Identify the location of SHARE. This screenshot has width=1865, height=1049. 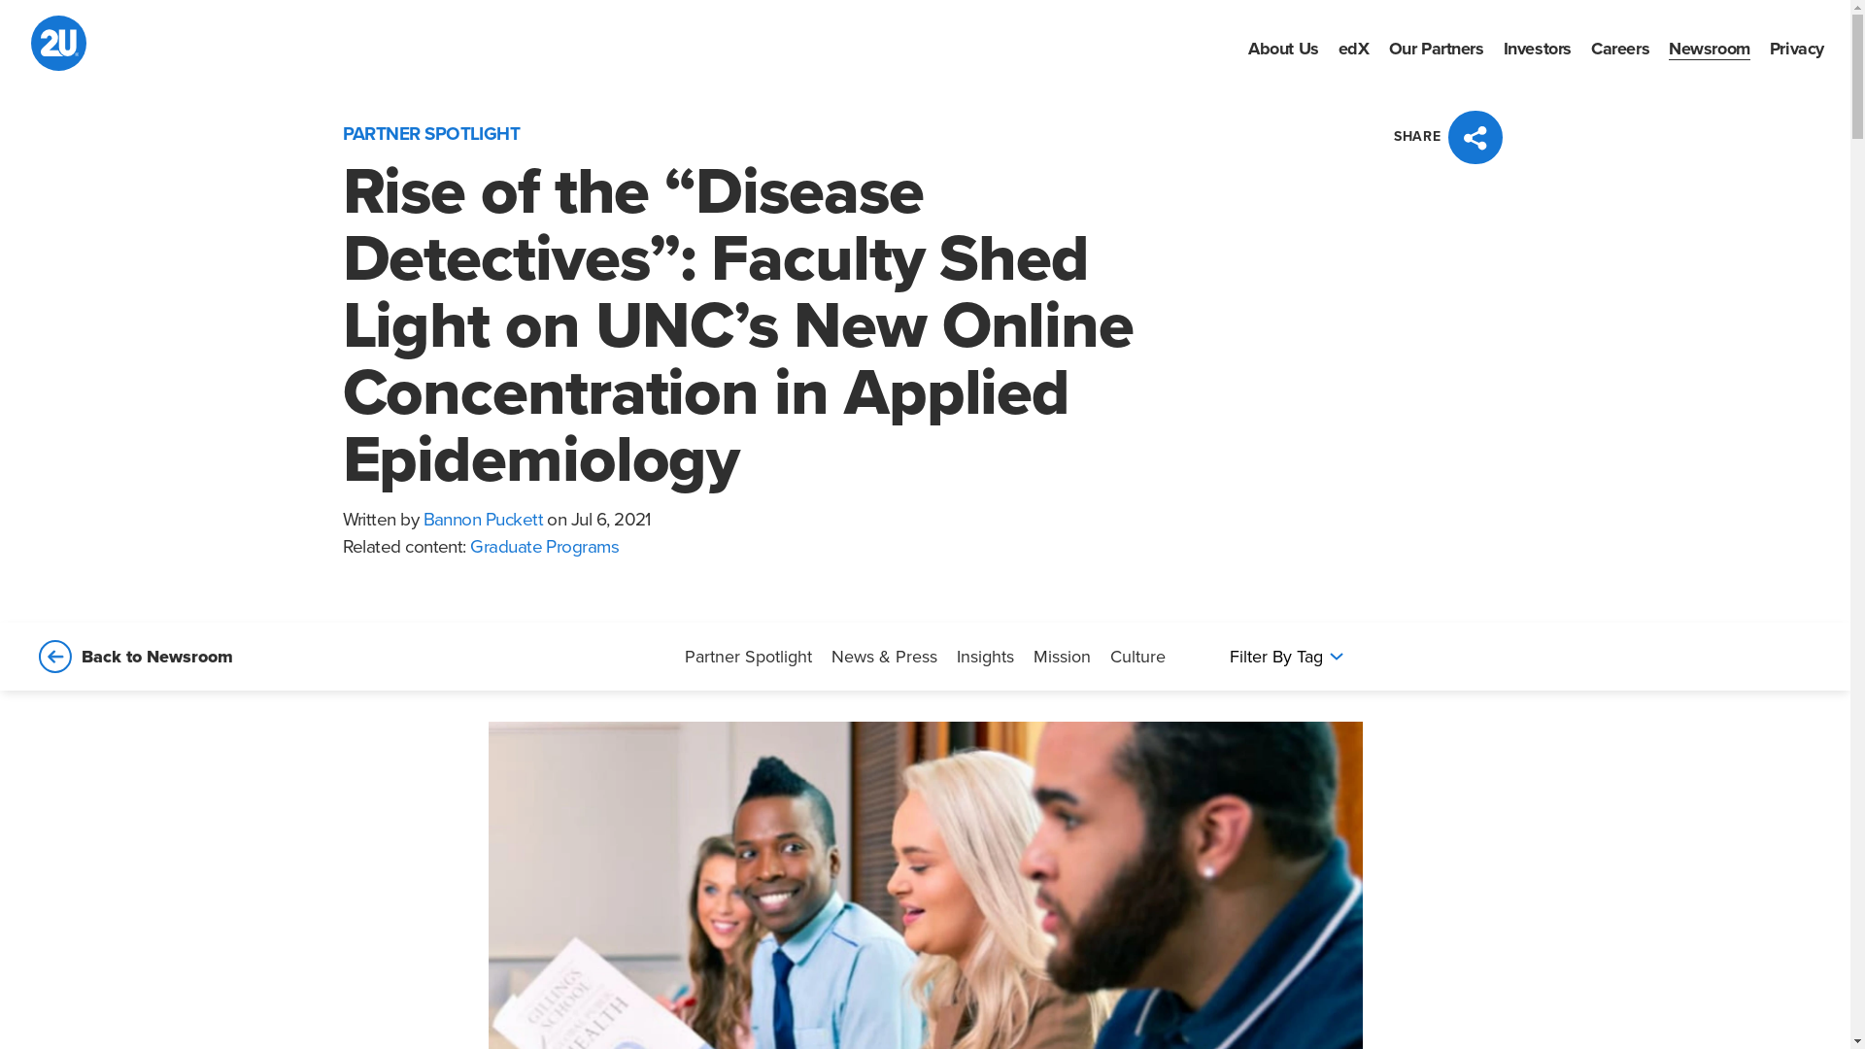
(1451, 138).